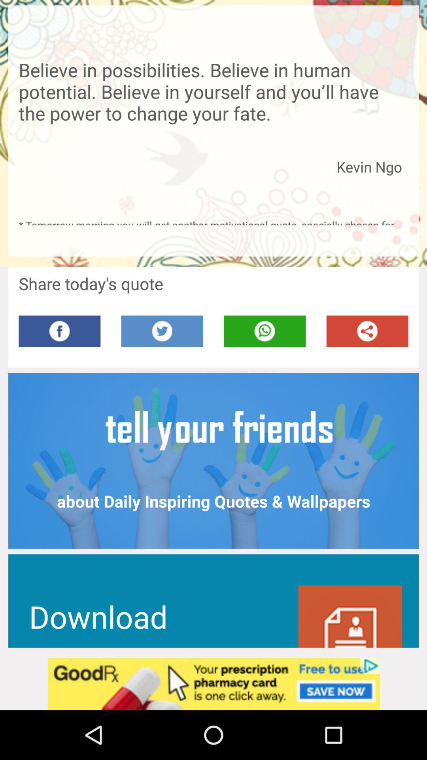  I want to click on share on facebook, so click(59, 331).